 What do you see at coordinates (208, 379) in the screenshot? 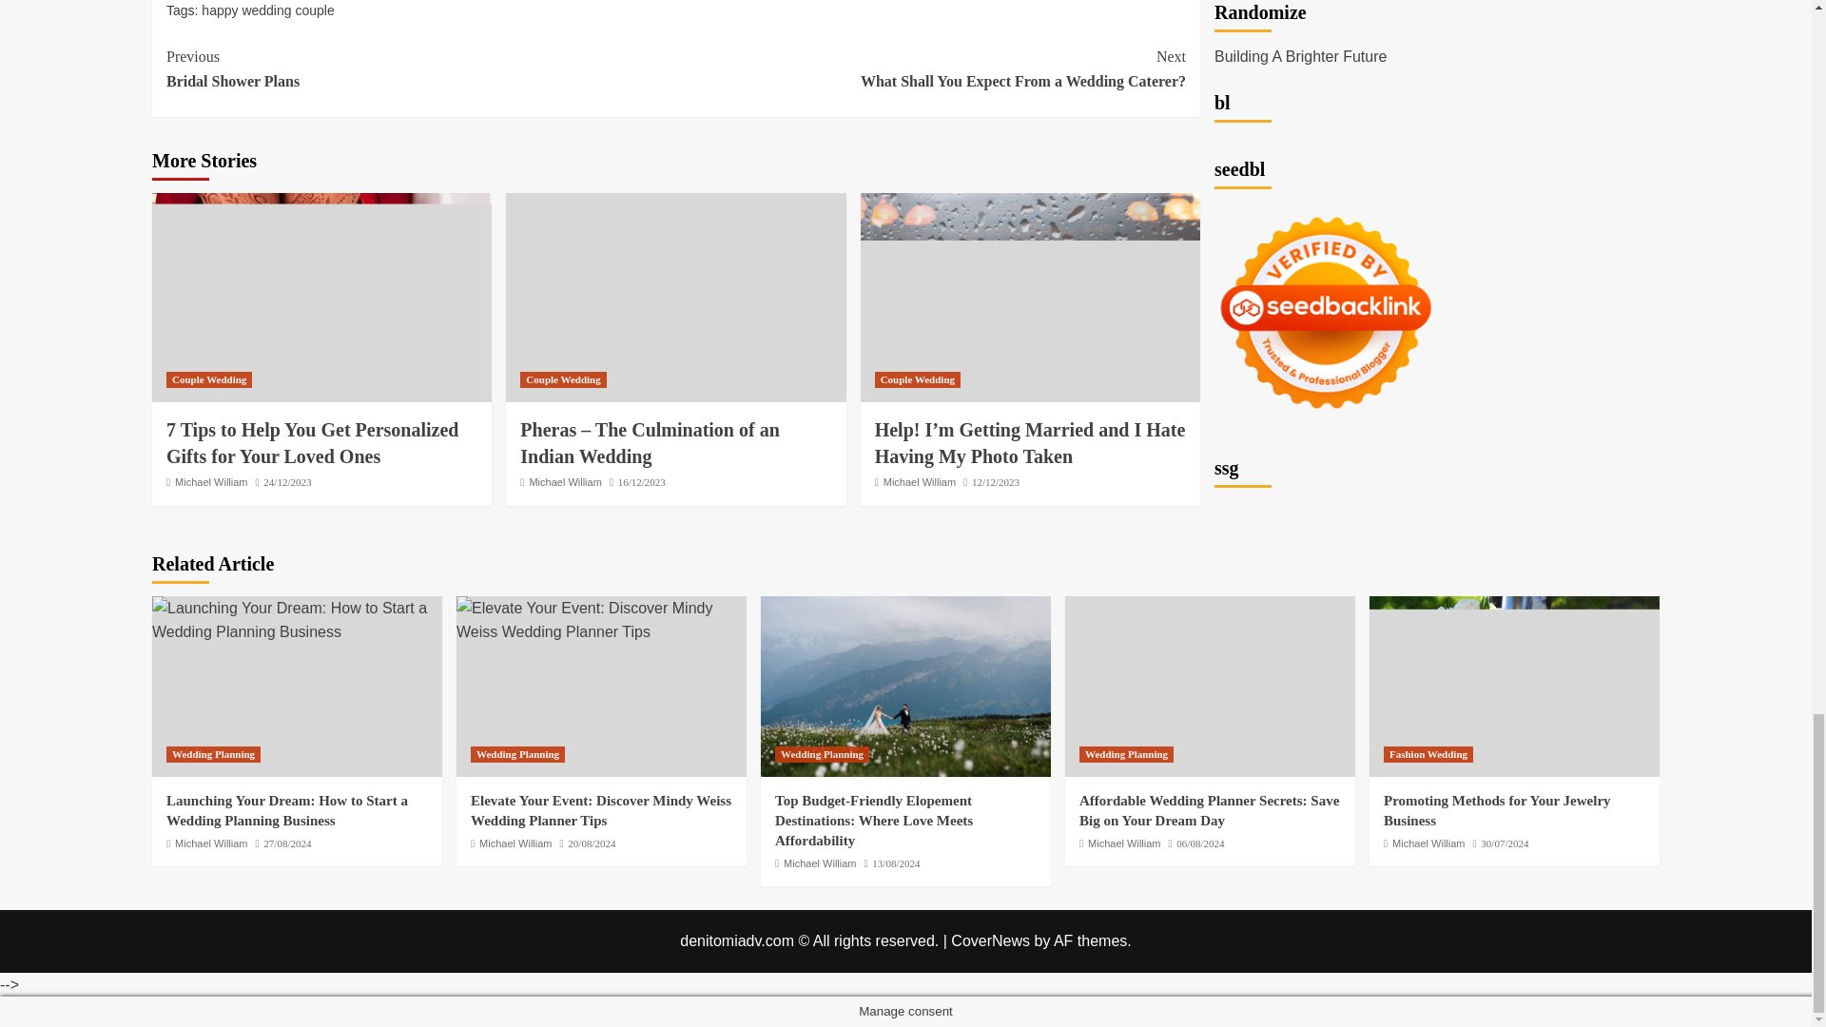
I see `Michael William` at bounding box center [208, 379].